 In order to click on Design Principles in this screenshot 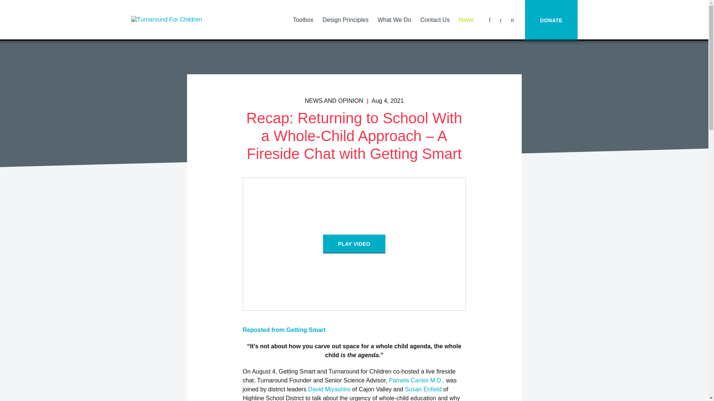, I will do `click(345, 20)`.